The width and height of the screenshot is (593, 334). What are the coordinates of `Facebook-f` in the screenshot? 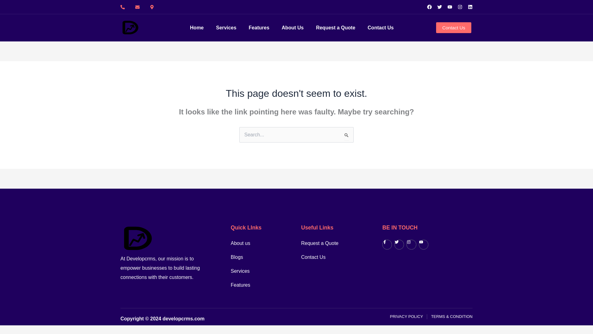 It's located at (387, 244).